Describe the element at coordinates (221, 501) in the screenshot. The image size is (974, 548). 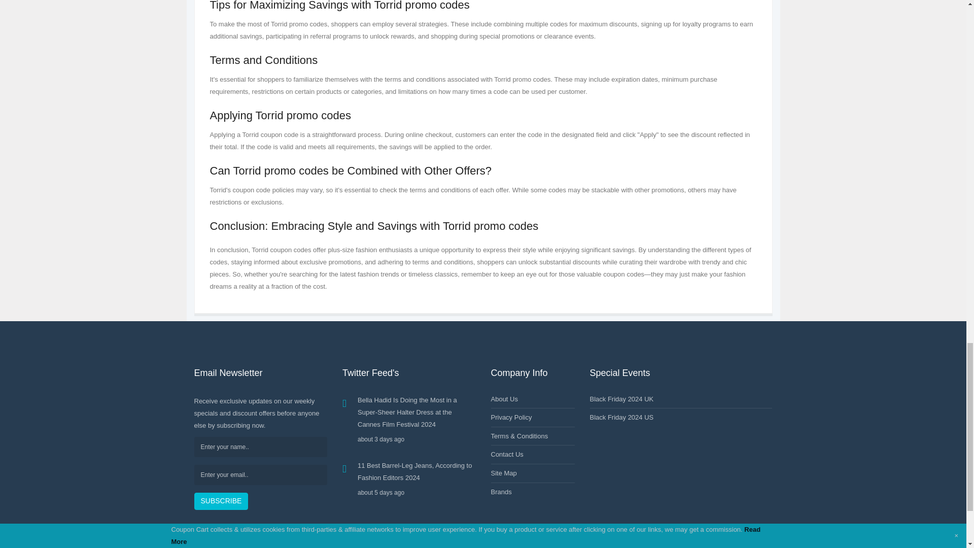
I see `SUBSCRIBE` at that location.